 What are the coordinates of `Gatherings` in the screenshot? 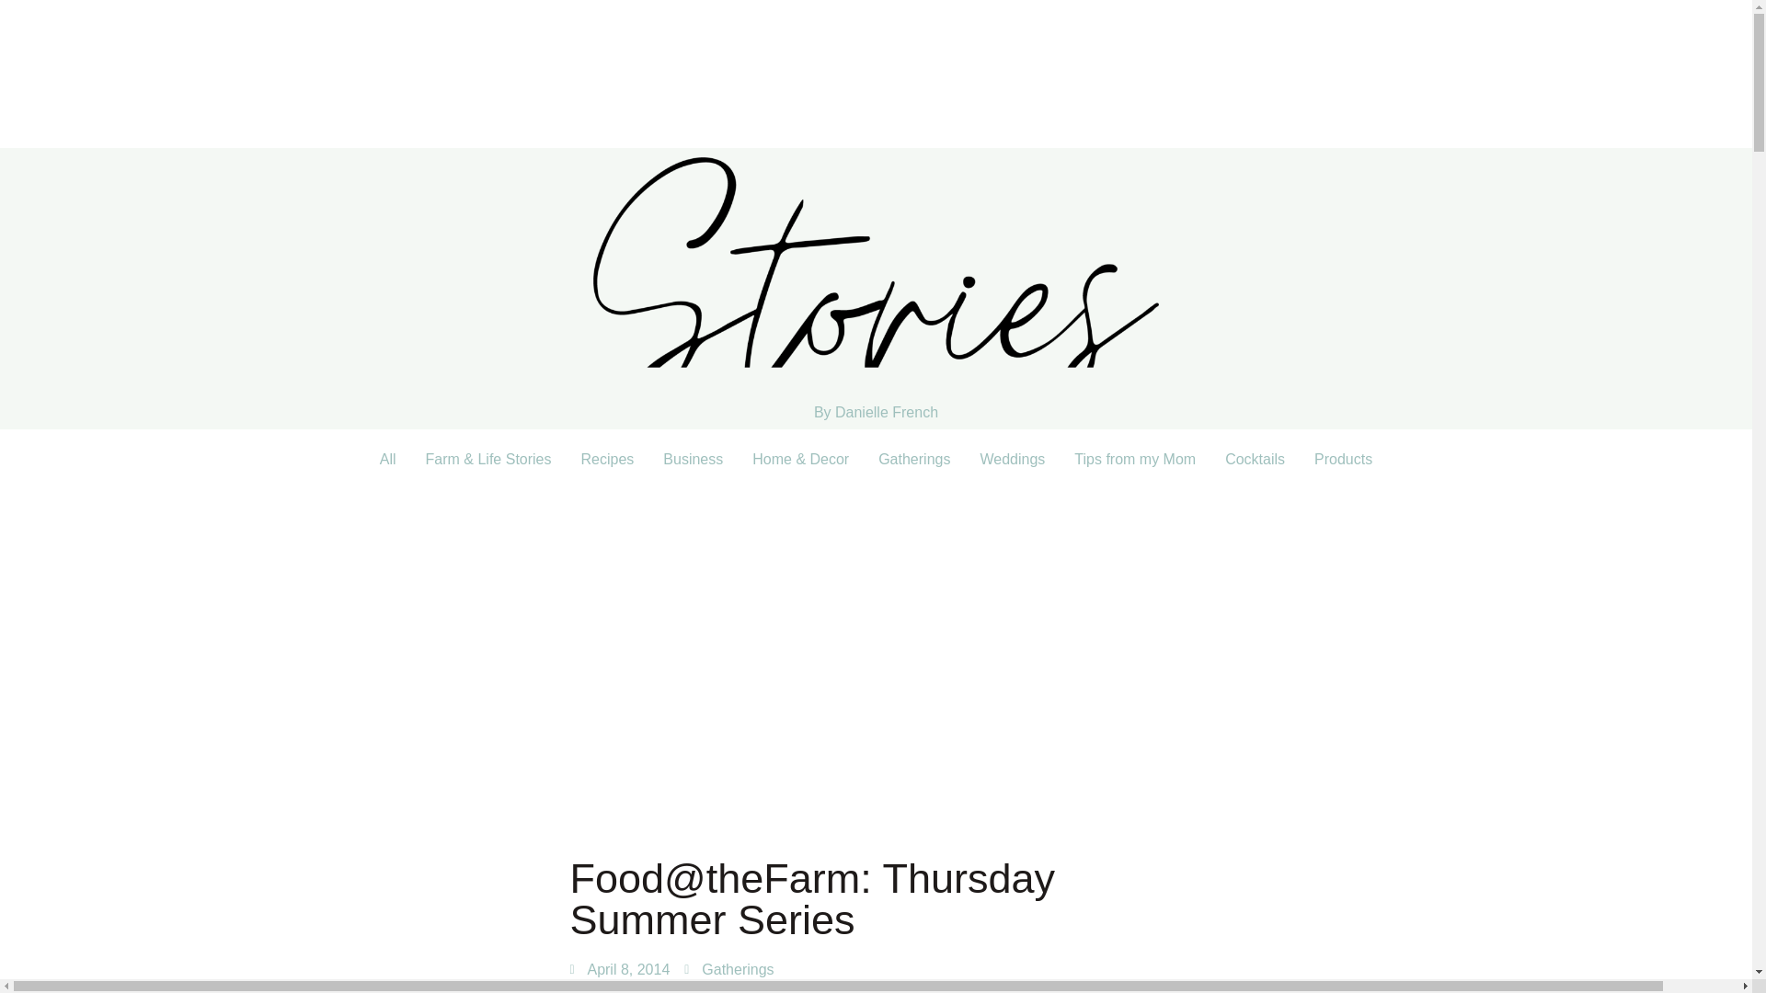 It's located at (913, 460).